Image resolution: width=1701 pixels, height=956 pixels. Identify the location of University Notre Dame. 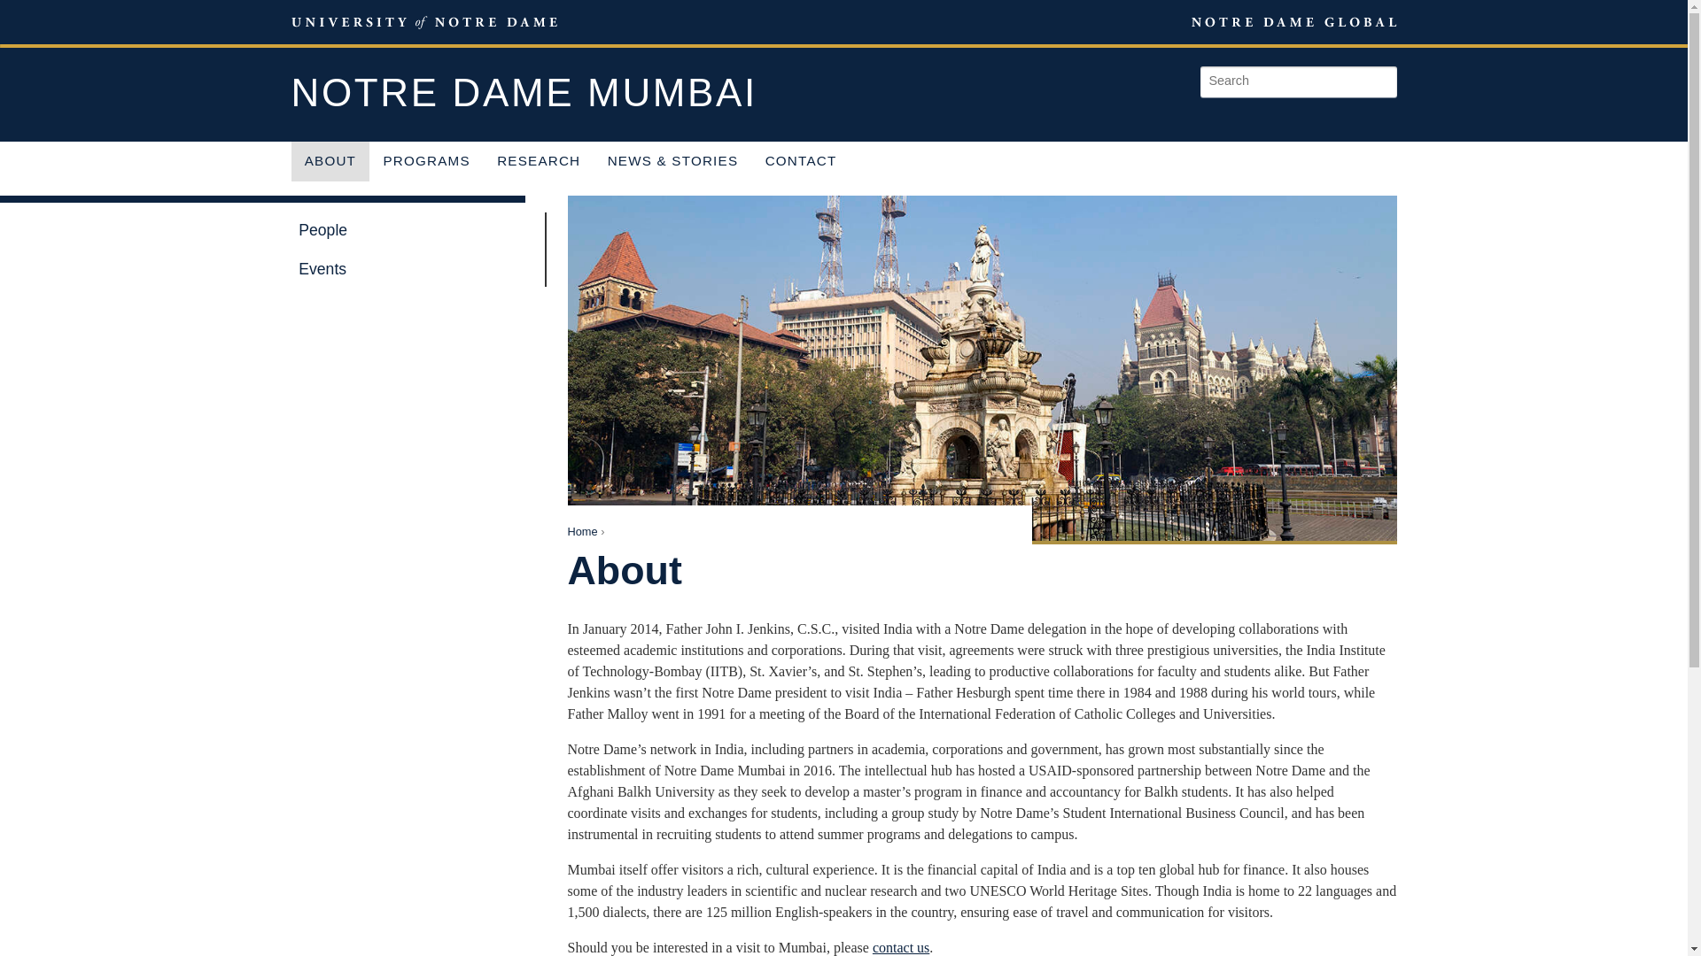
(423, 21).